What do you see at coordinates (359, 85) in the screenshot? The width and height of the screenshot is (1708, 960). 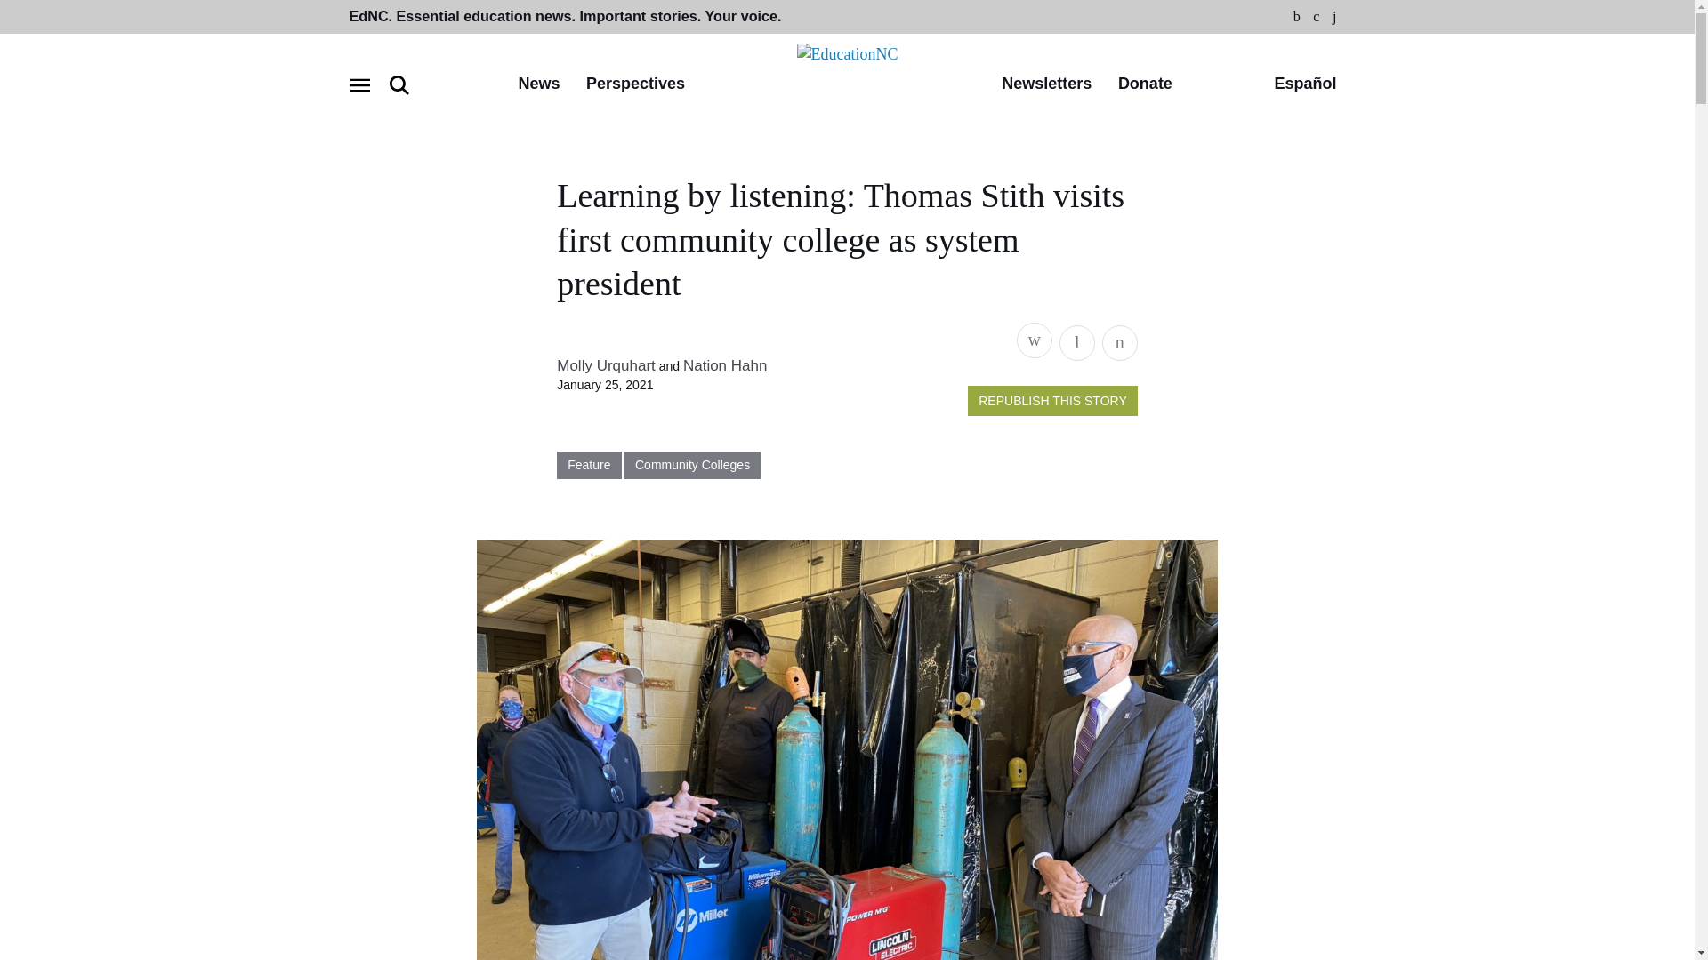 I see `Open navigation` at bounding box center [359, 85].